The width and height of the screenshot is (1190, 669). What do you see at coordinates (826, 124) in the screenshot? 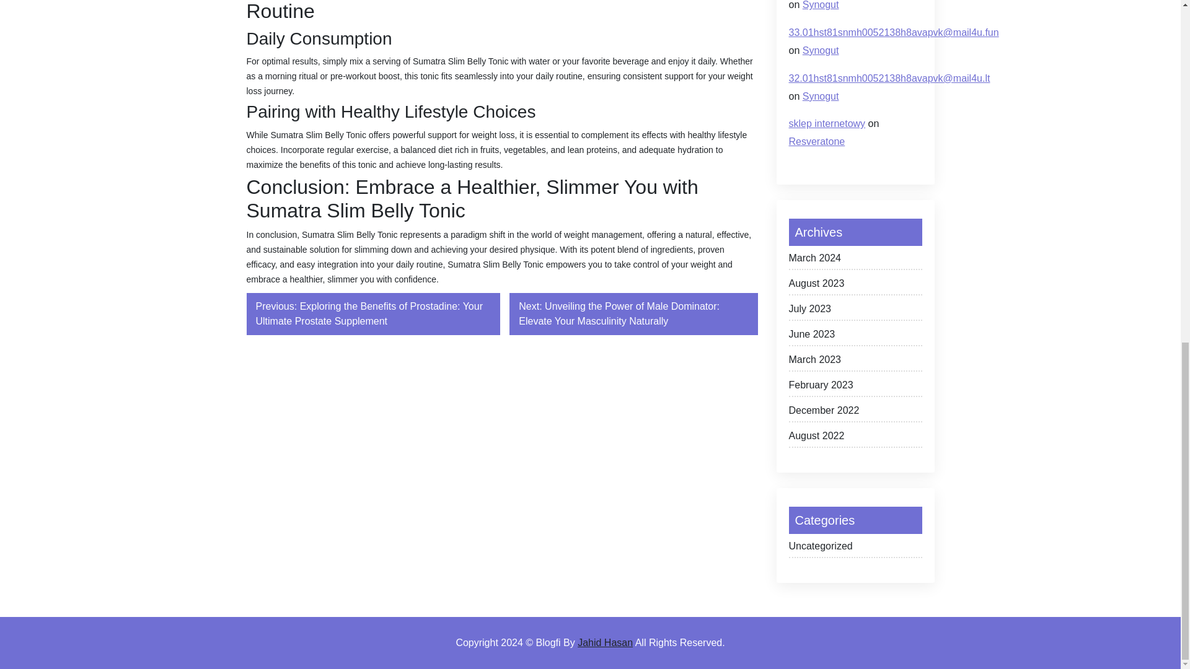
I see `sklep internetowy` at bounding box center [826, 124].